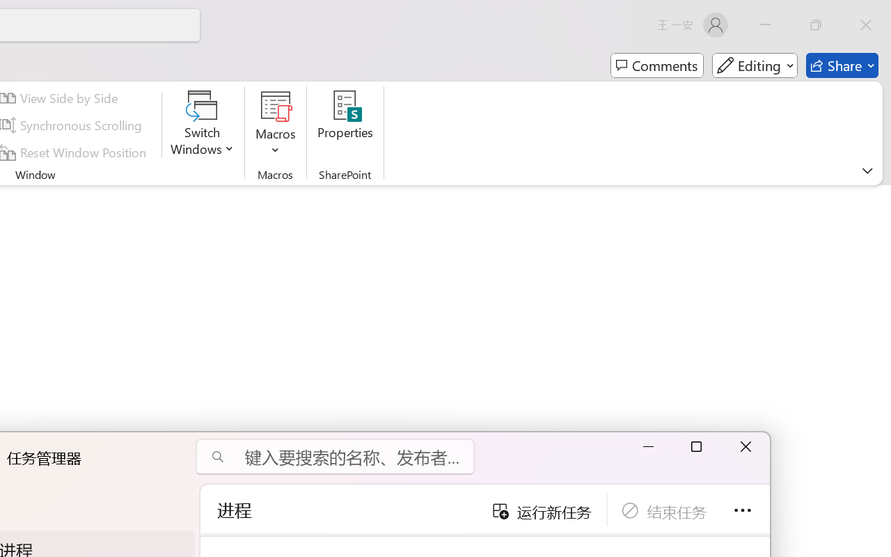 Image resolution: width=891 pixels, height=557 pixels. I want to click on Properties, so click(345, 125).